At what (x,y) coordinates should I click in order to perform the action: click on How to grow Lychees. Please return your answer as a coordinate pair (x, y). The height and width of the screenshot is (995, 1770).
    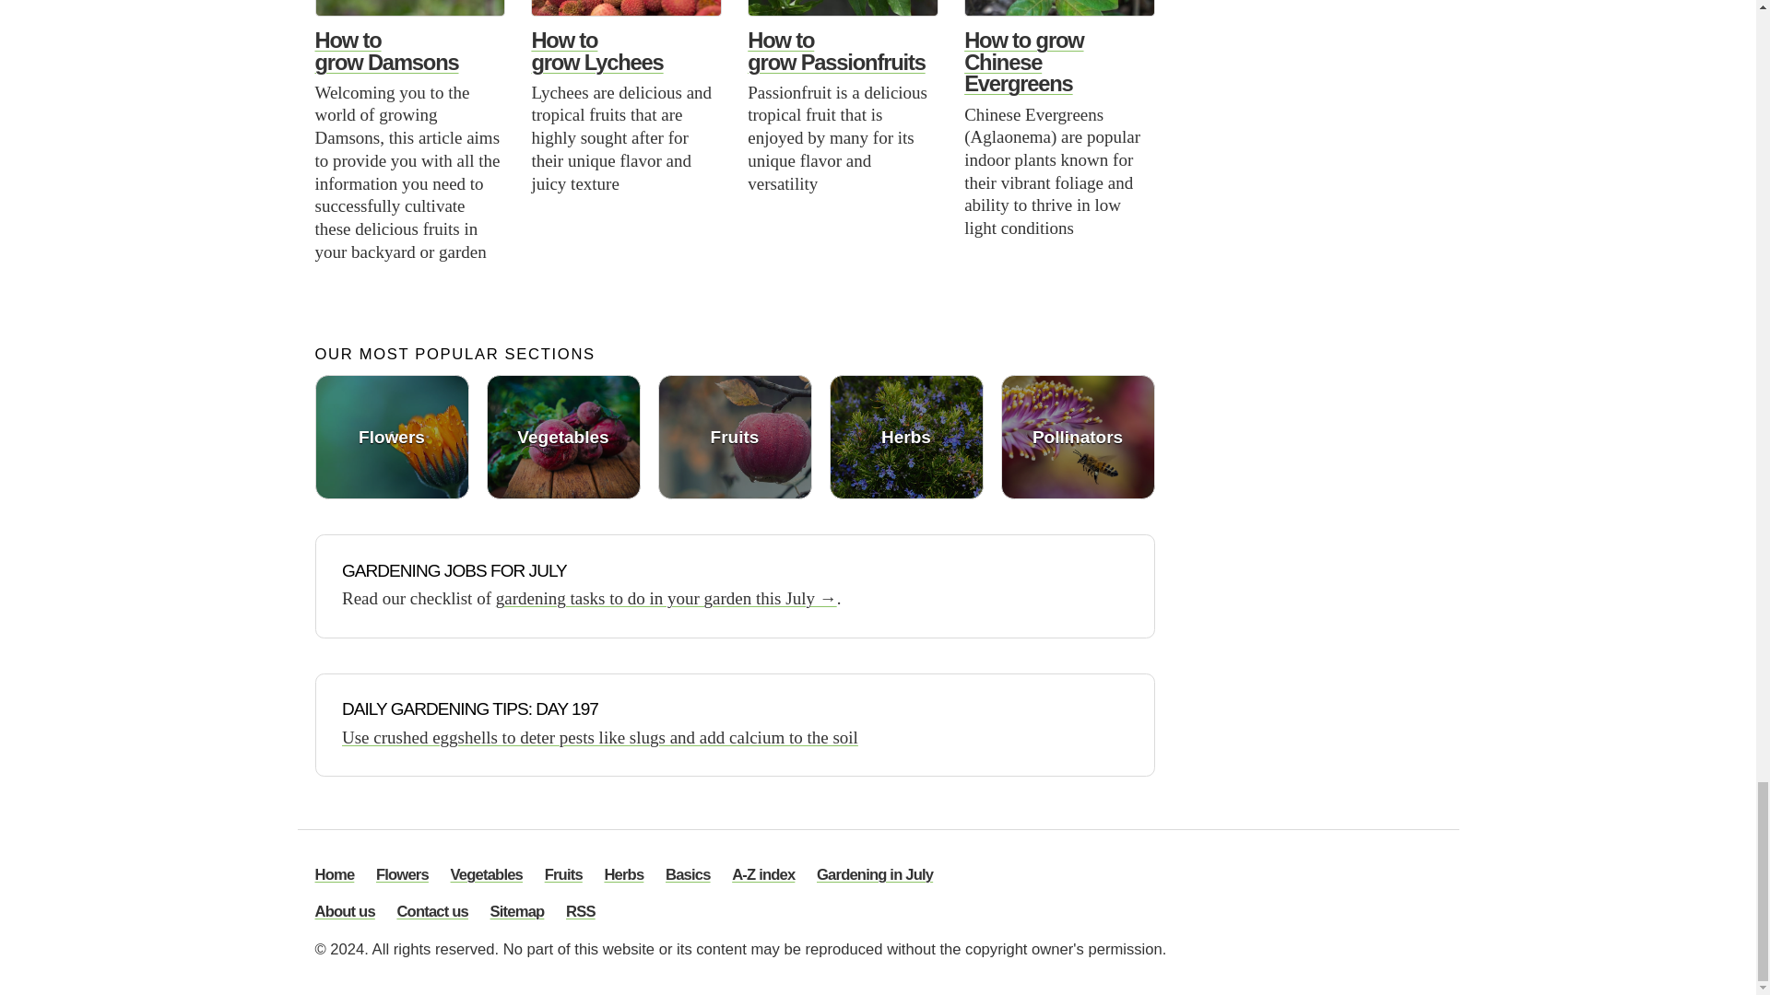
    Looking at the image, I should click on (596, 52).